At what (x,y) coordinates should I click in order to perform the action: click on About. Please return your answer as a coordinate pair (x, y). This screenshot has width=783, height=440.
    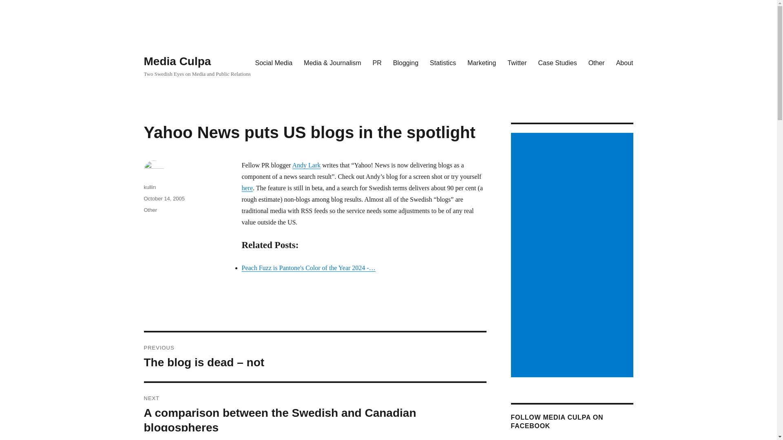
    Looking at the image, I should click on (625, 62).